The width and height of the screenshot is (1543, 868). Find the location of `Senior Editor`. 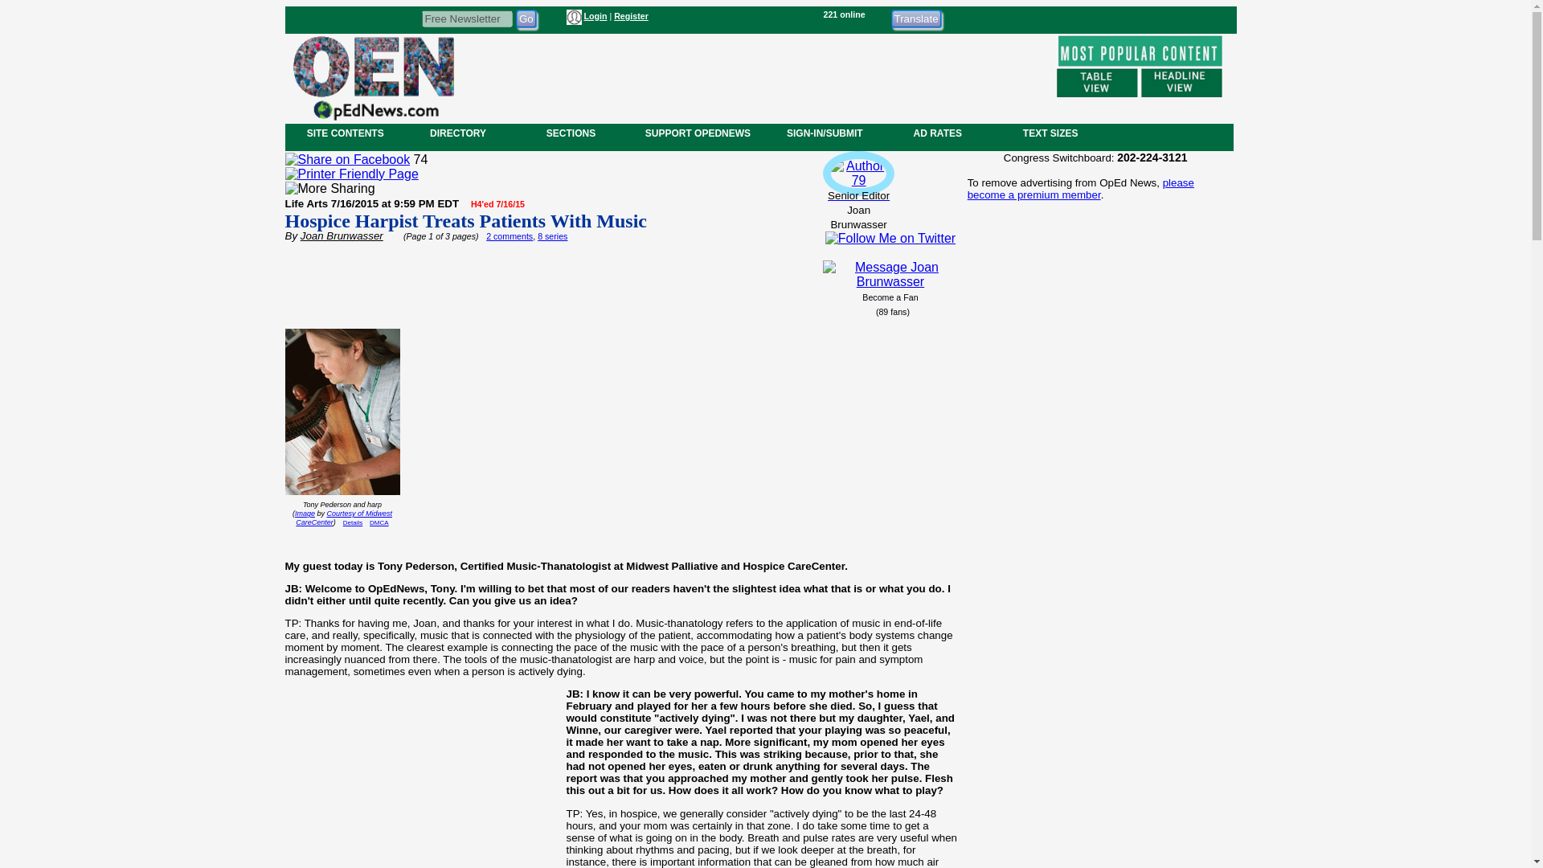

Senior Editor is located at coordinates (858, 187).